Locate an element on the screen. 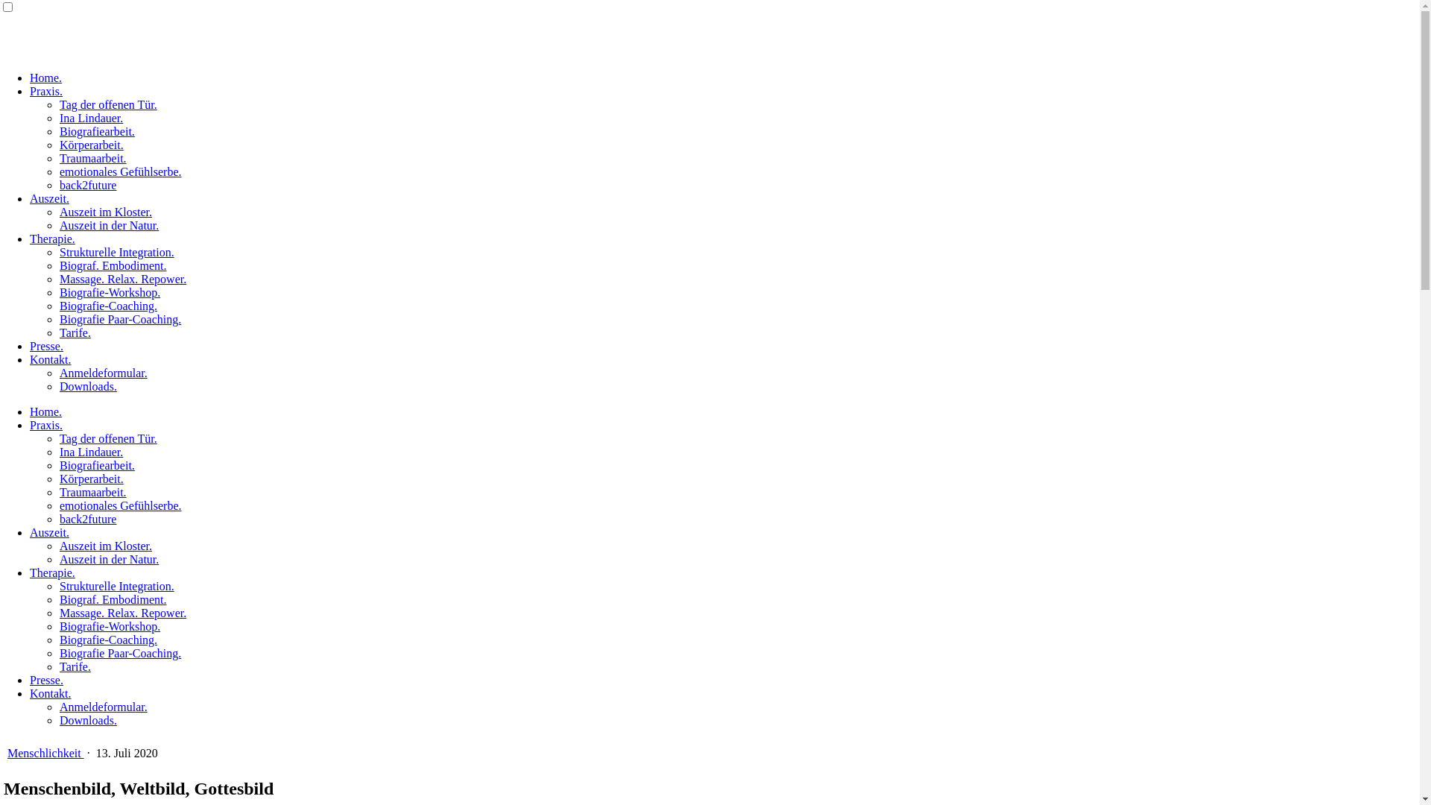 Image resolution: width=1431 pixels, height=805 pixels. Praxis. is located at coordinates (46, 425).